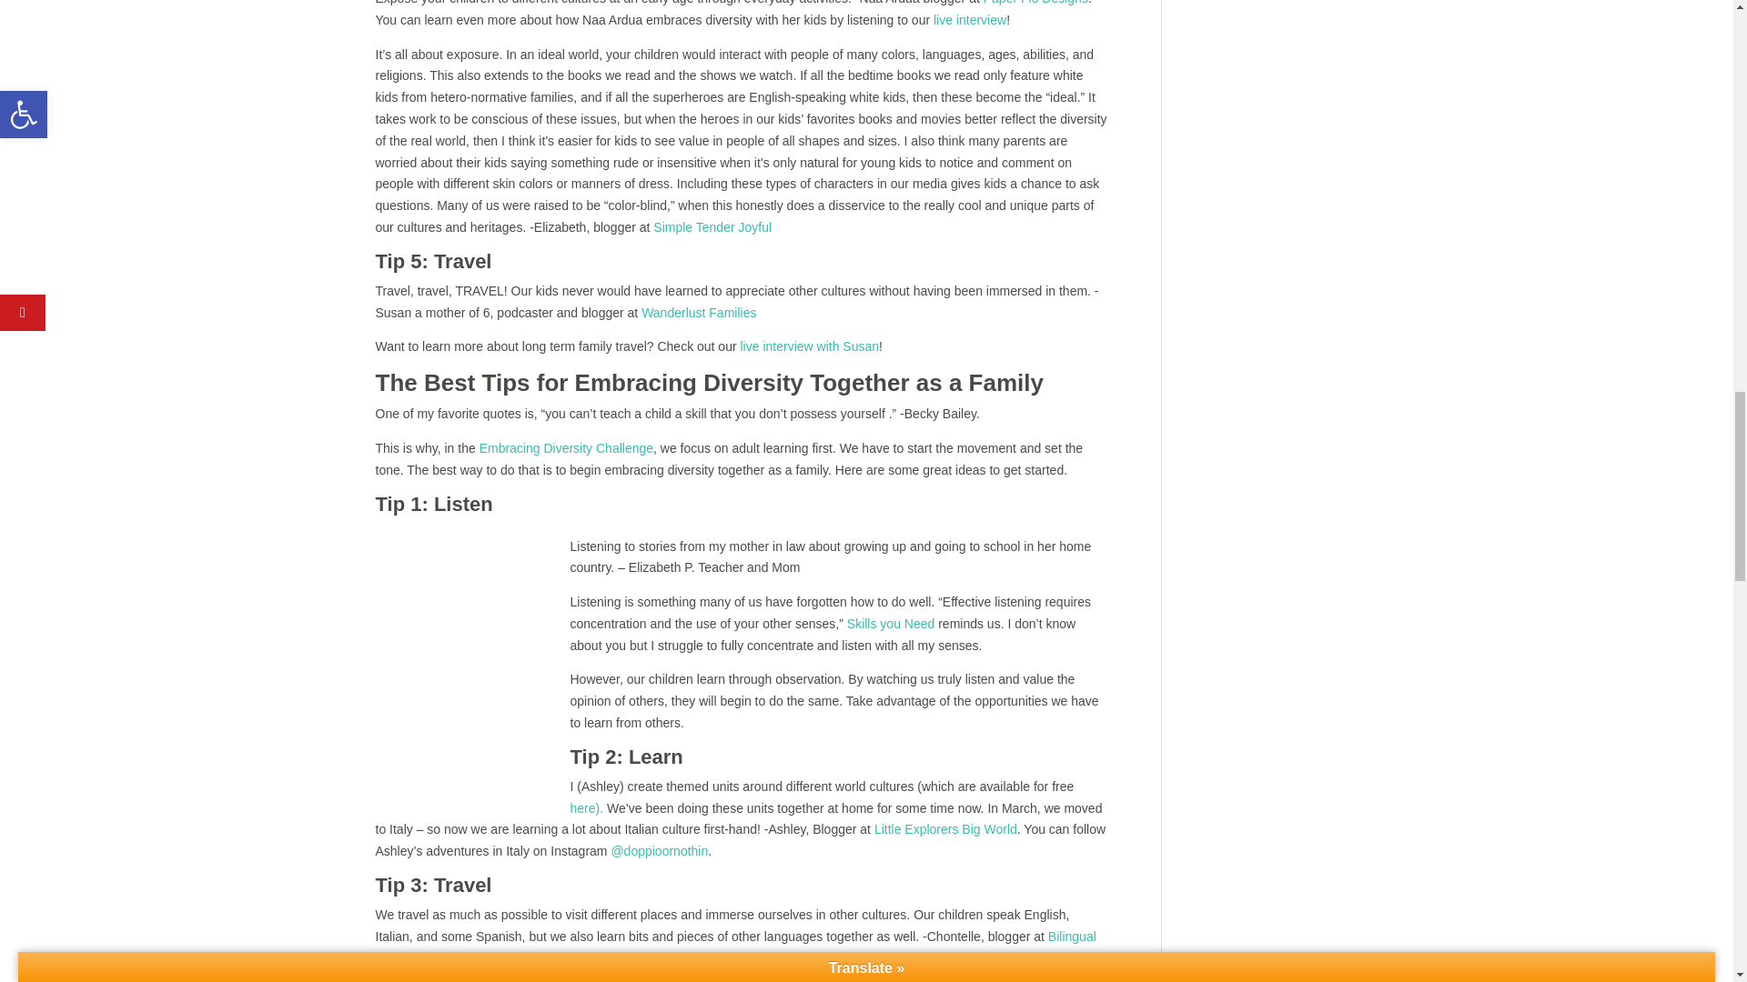 Image resolution: width=1747 pixels, height=982 pixels. Describe the element at coordinates (945, 829) in the screenshot. I see `Little Explorers Big World` at that location.